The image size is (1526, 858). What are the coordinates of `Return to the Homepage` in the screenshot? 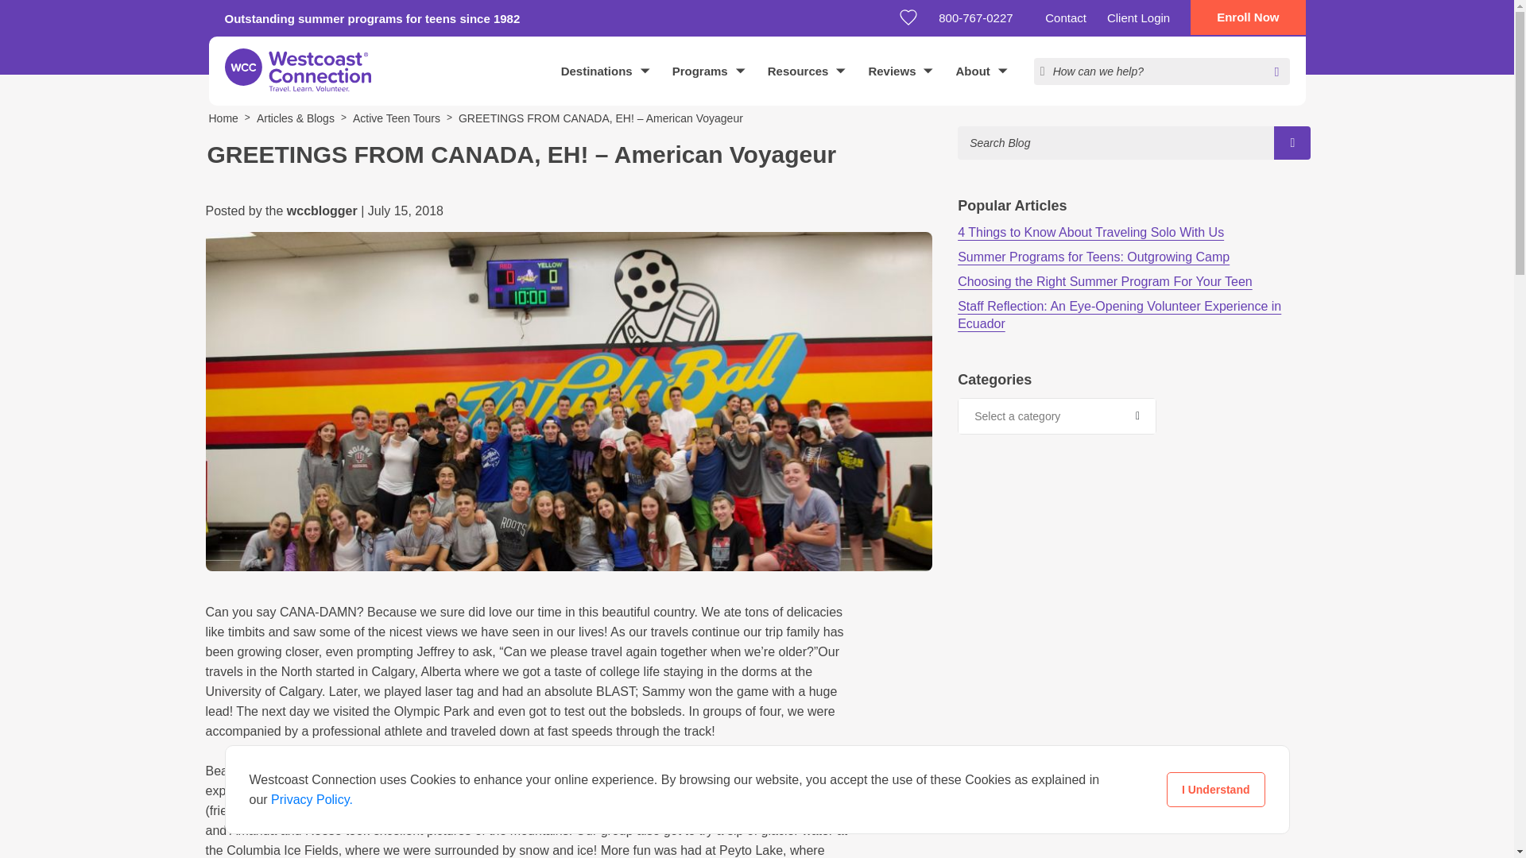 It's located at (297, 70).